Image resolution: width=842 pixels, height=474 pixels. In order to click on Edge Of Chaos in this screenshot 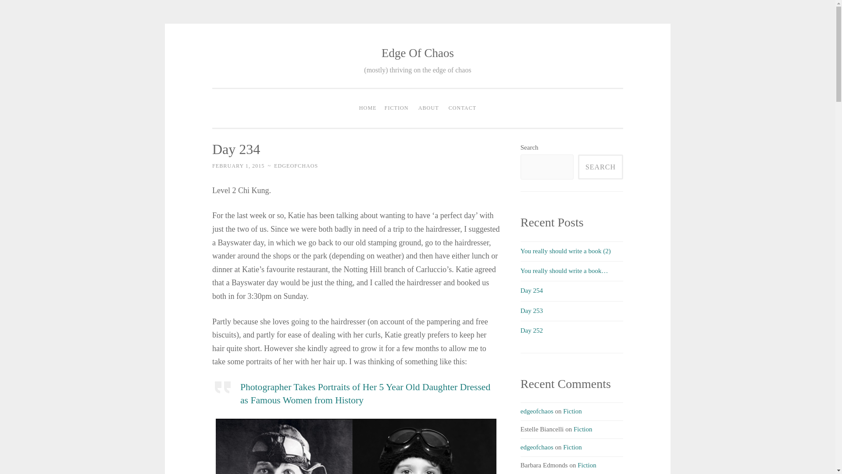, I will do `click(417, 53)`.